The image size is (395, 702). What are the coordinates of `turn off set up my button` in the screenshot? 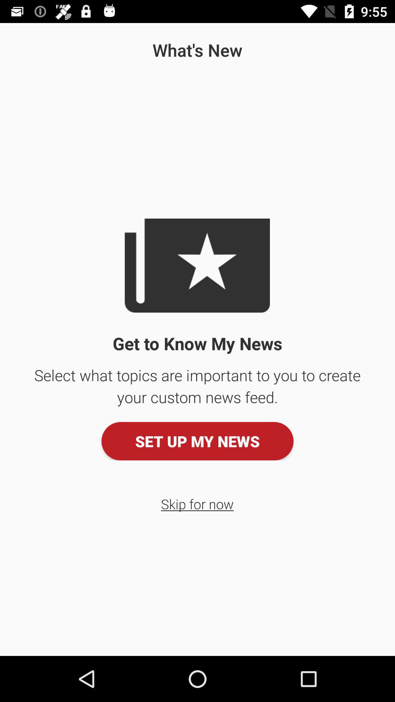 It's located at (197, 441).